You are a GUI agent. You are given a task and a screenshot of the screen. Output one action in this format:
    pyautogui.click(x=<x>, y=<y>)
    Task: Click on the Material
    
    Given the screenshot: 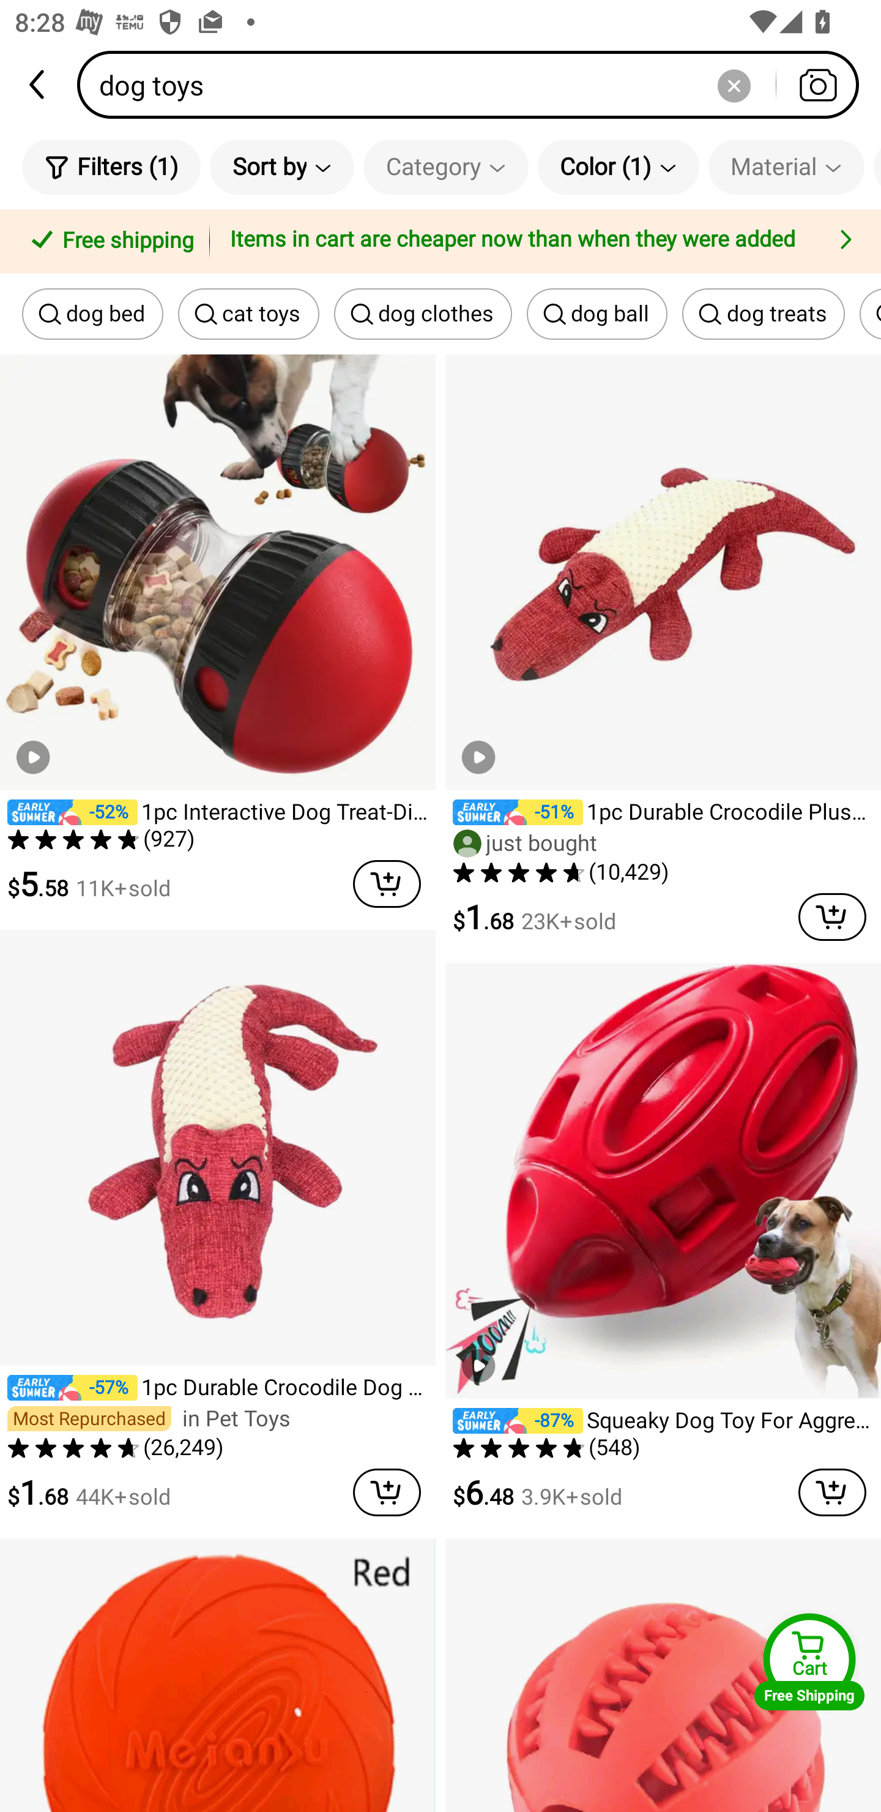 What is the action you would take?
    pyautogui.click(x=786, y=167)
    